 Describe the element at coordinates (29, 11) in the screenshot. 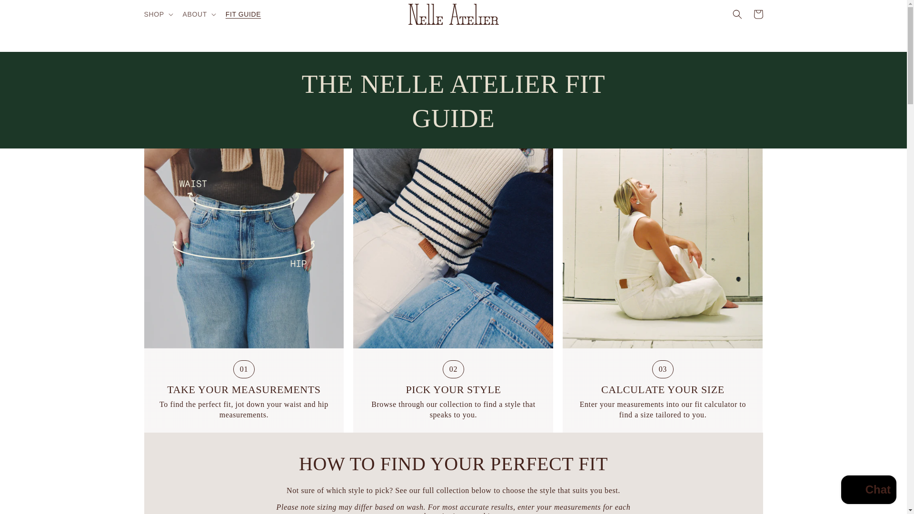

I see `Skip to content` at that location.